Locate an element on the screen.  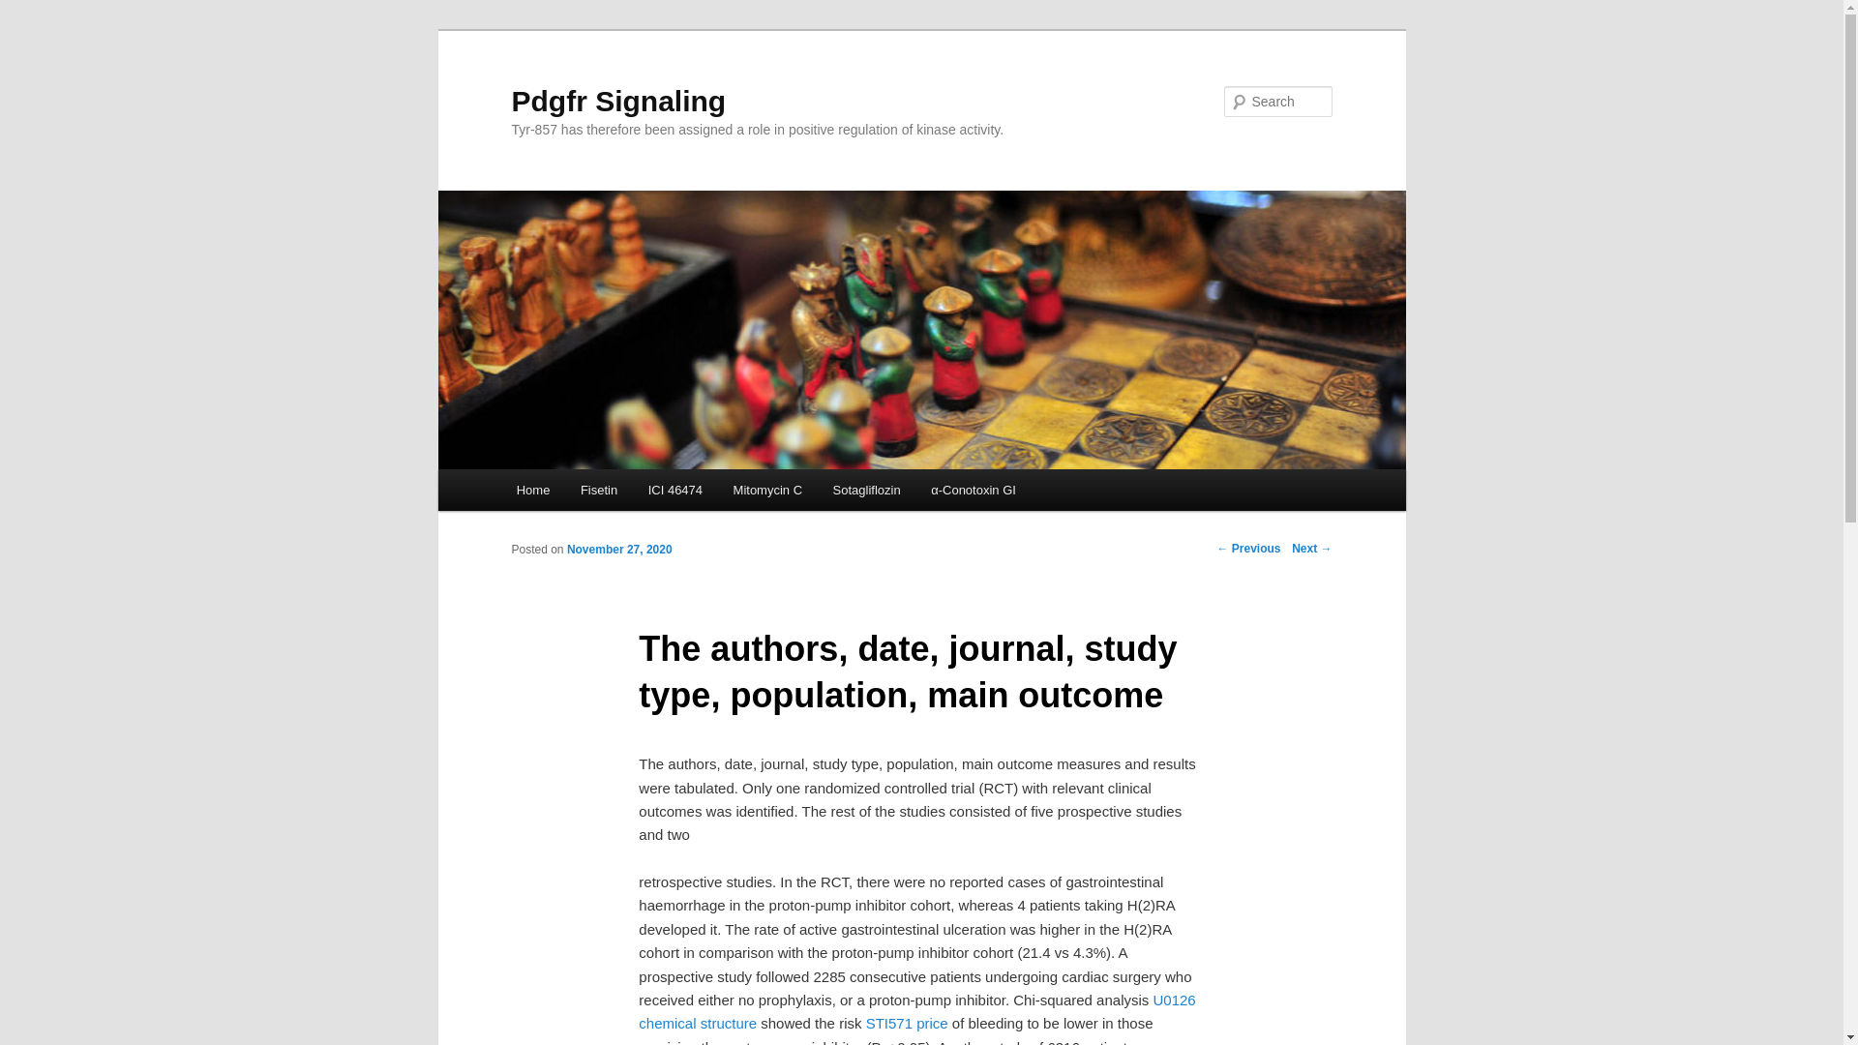
Home is located at coordinates (532, 490).